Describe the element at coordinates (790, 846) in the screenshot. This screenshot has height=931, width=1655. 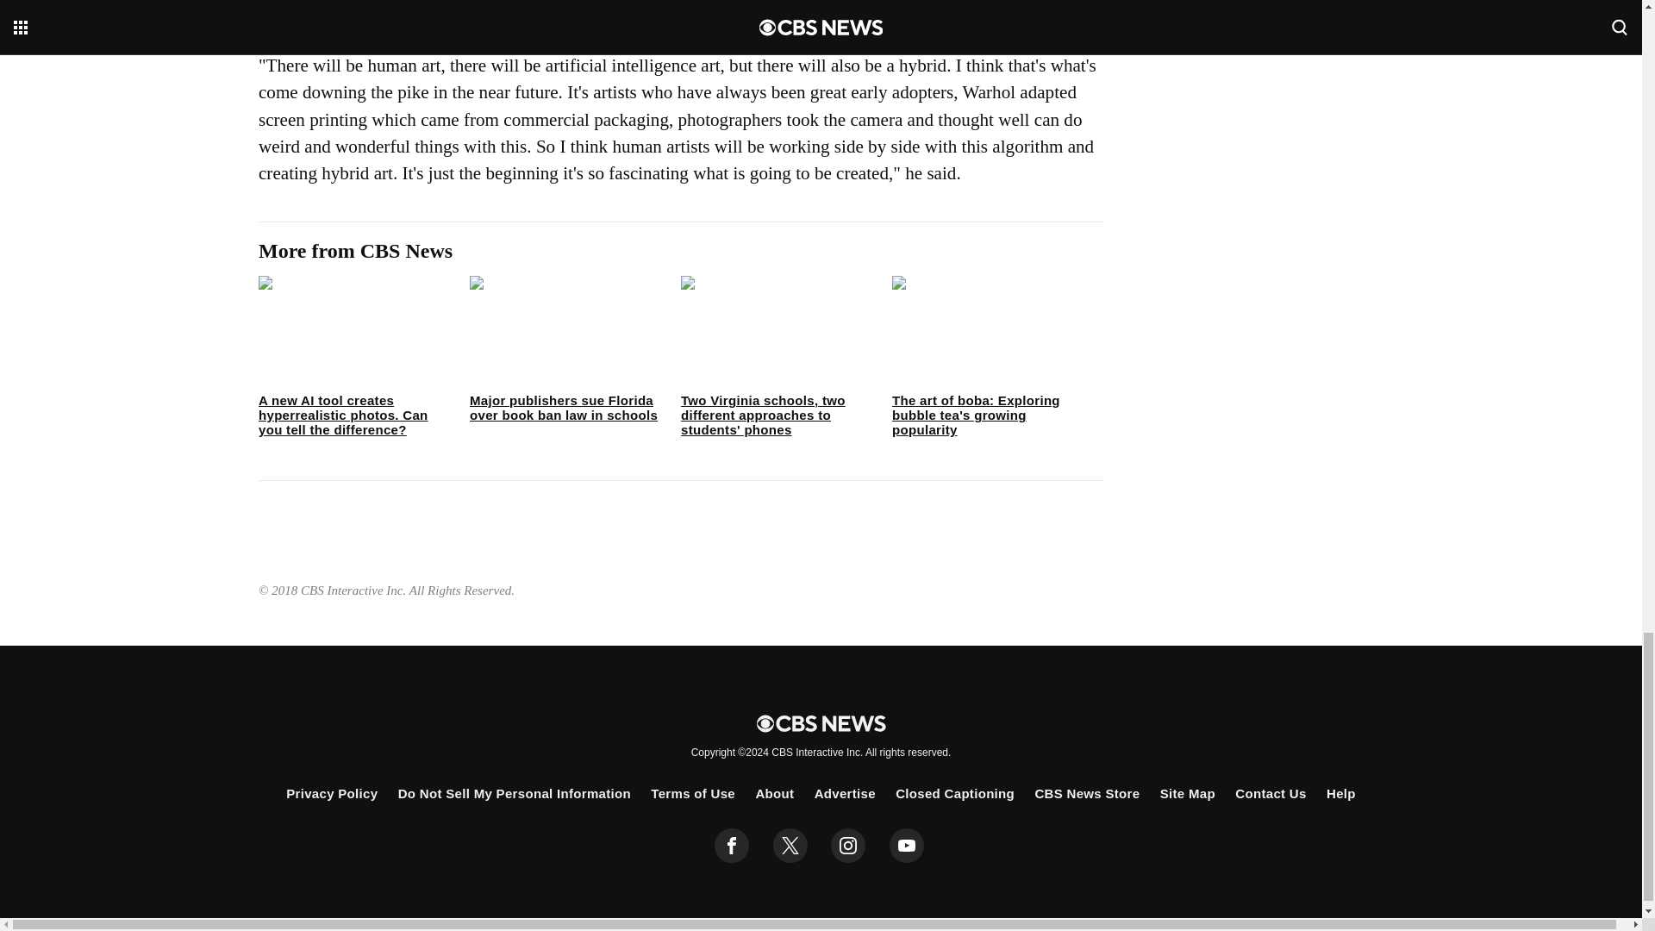
I see `twitter` at that location.